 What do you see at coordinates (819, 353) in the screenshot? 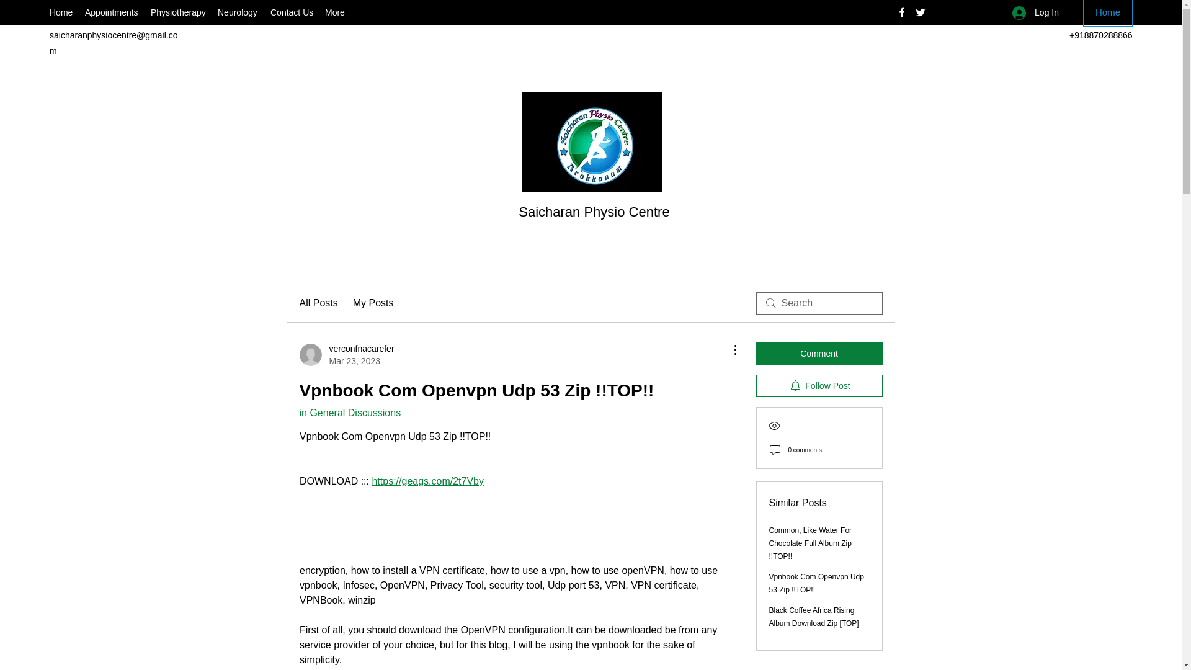
I see `Comment` at bounding box center [819, 353].